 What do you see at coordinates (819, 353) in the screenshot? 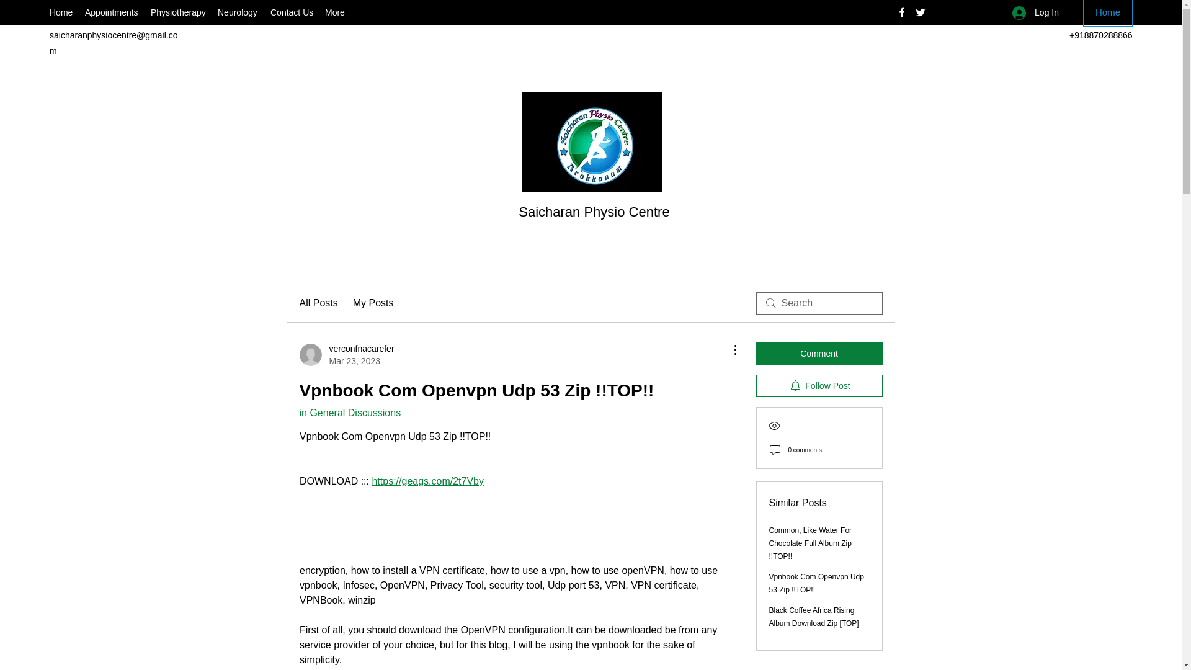
I see `Comment` at bounding box center [819, 353].